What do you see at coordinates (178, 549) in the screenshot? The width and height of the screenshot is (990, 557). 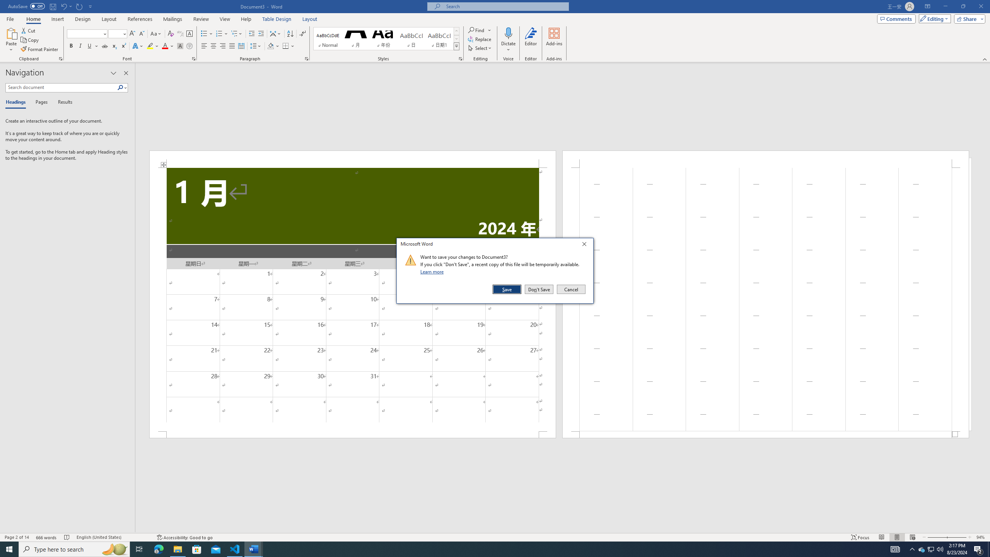 I see `File Explorer - 1 running window` at bounding box center [178, 549].